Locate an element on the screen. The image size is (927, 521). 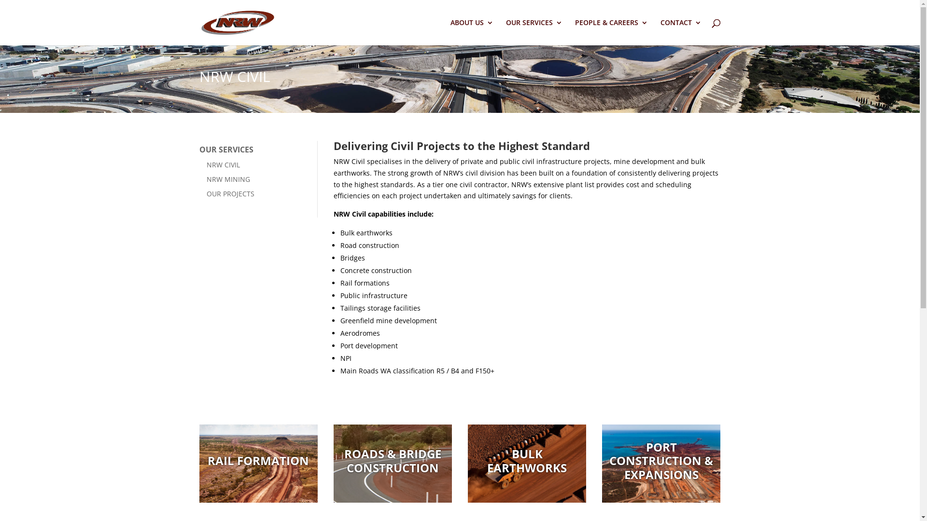
ABOUT US is located at coordinates (471, 32).